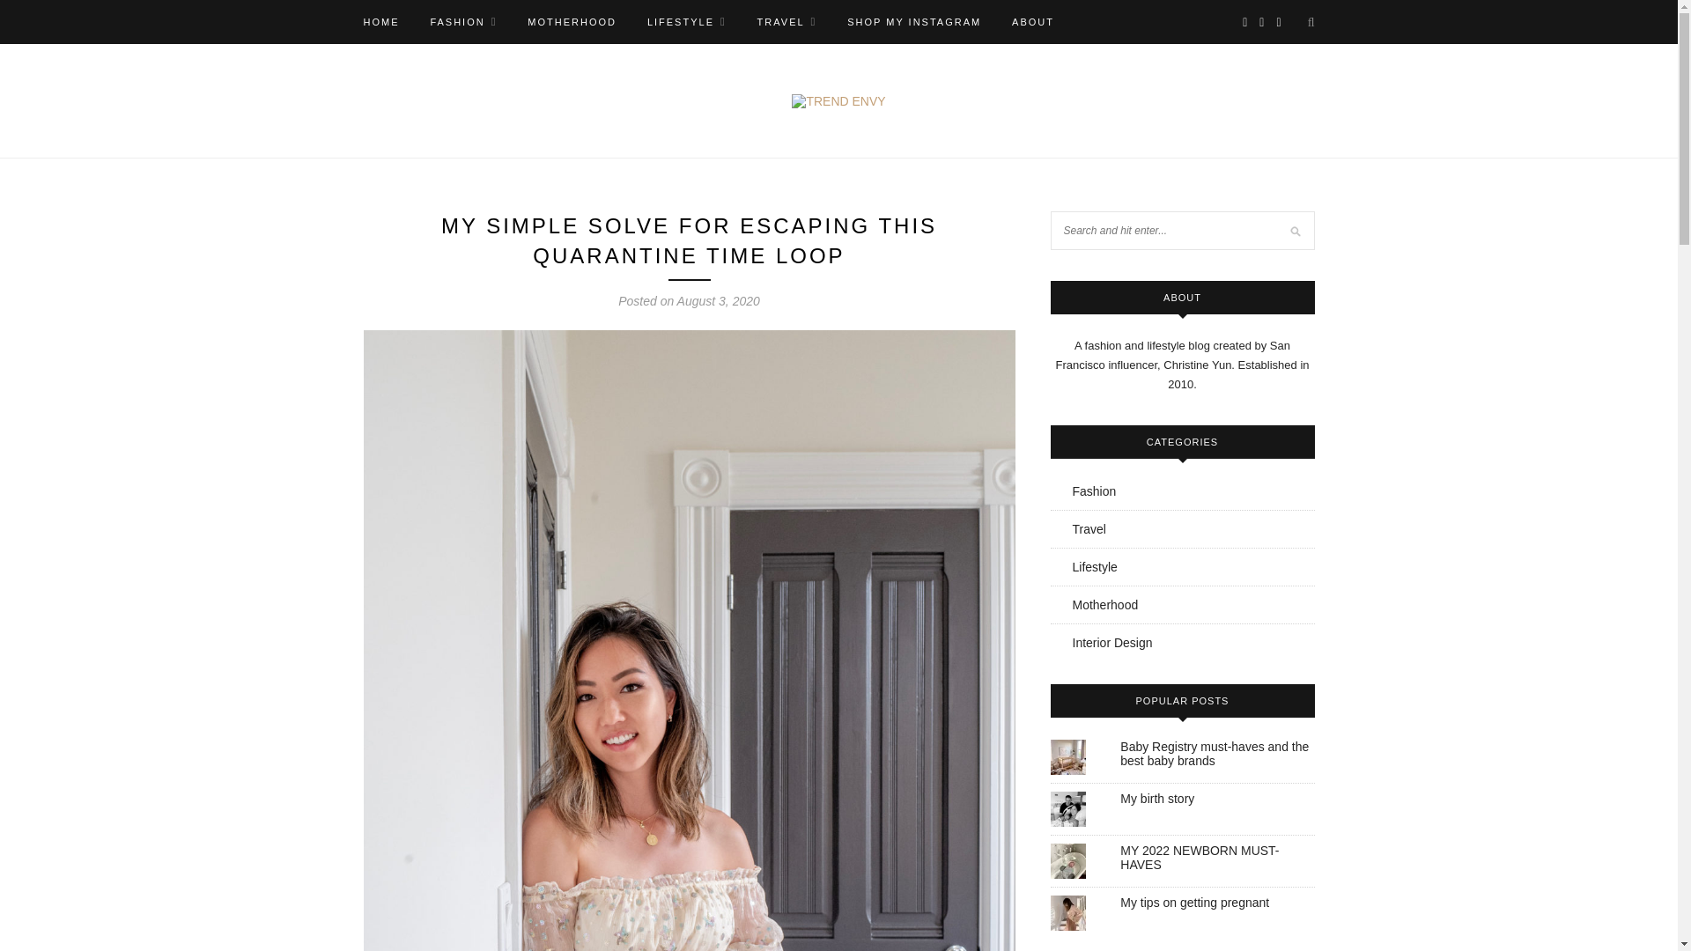  What do you see at coordinates (913, 21) in the screenshot?
I see `SHOP MY INSTAGRAM` at bounding box center [913, 21].